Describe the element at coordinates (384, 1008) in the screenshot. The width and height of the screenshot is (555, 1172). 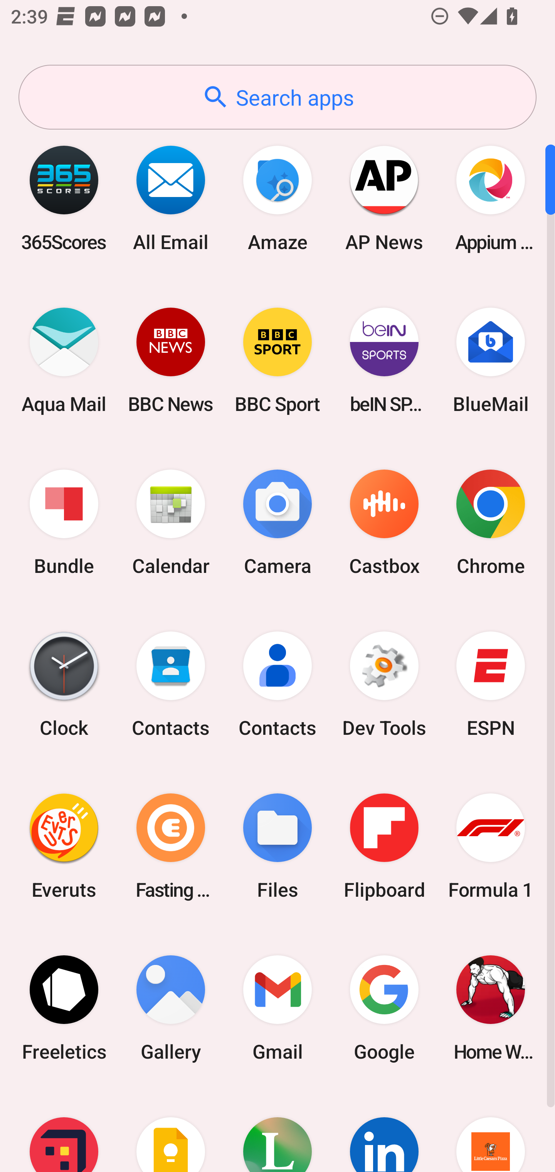
I see `Google` at that location.